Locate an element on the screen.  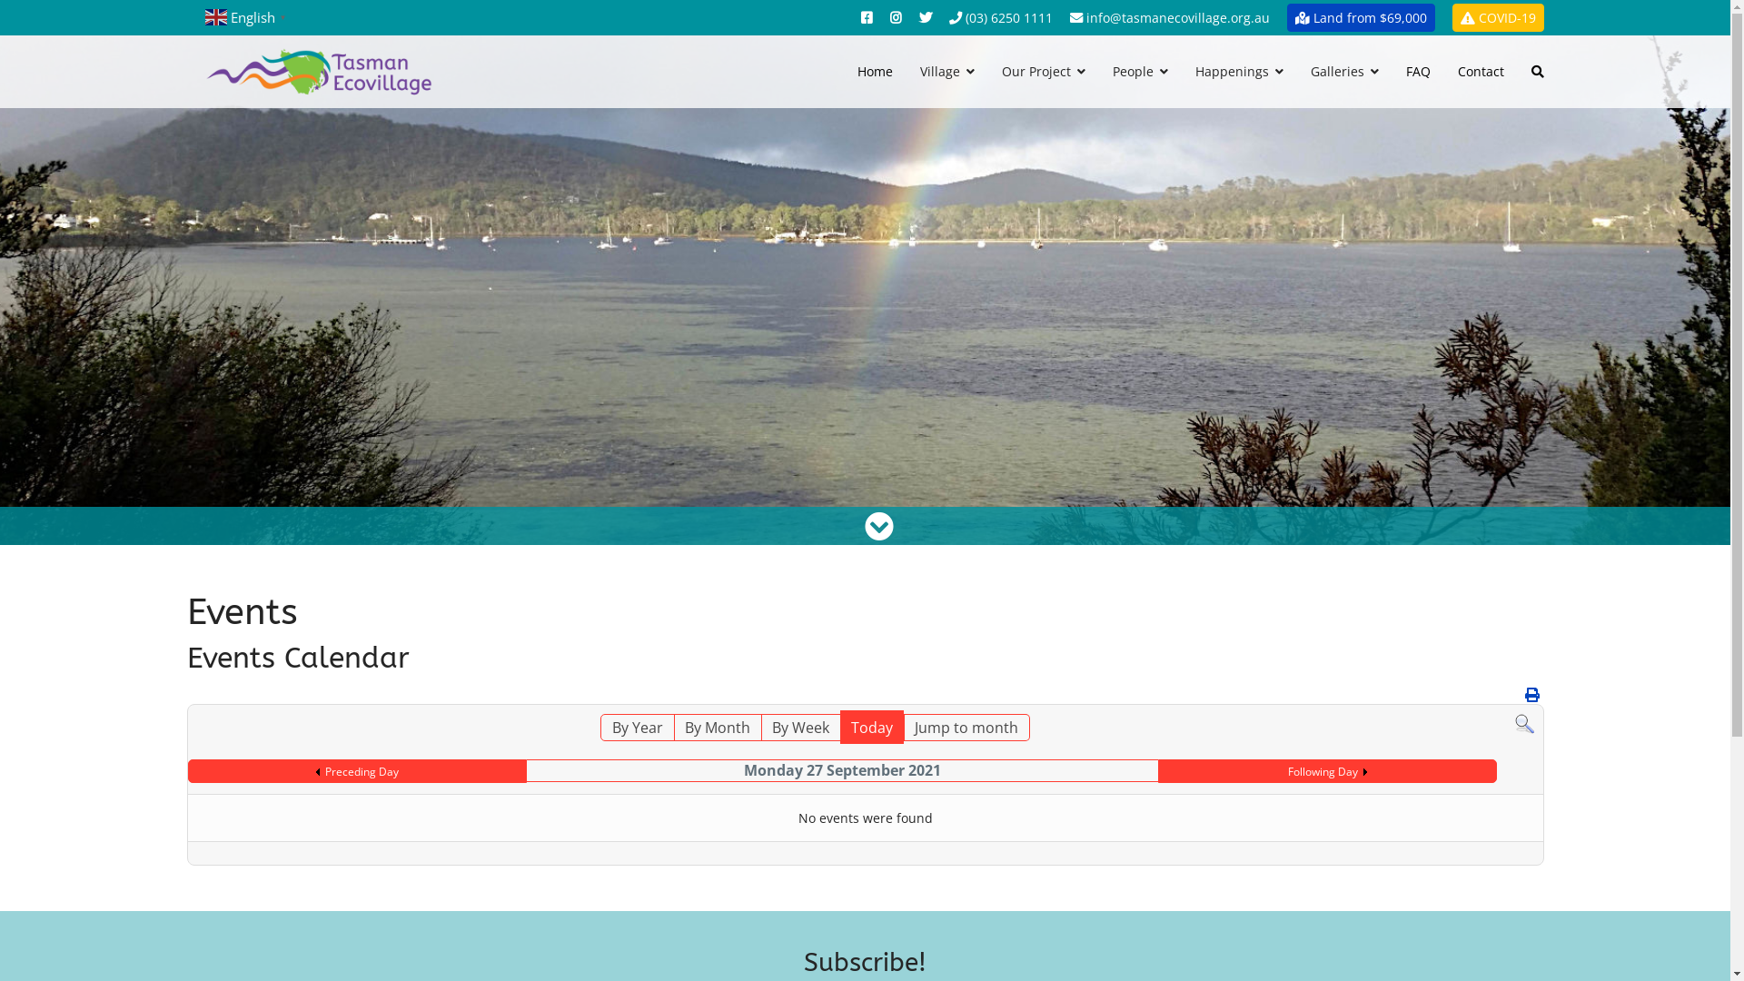
By Year is located at coordinates (638, 727).